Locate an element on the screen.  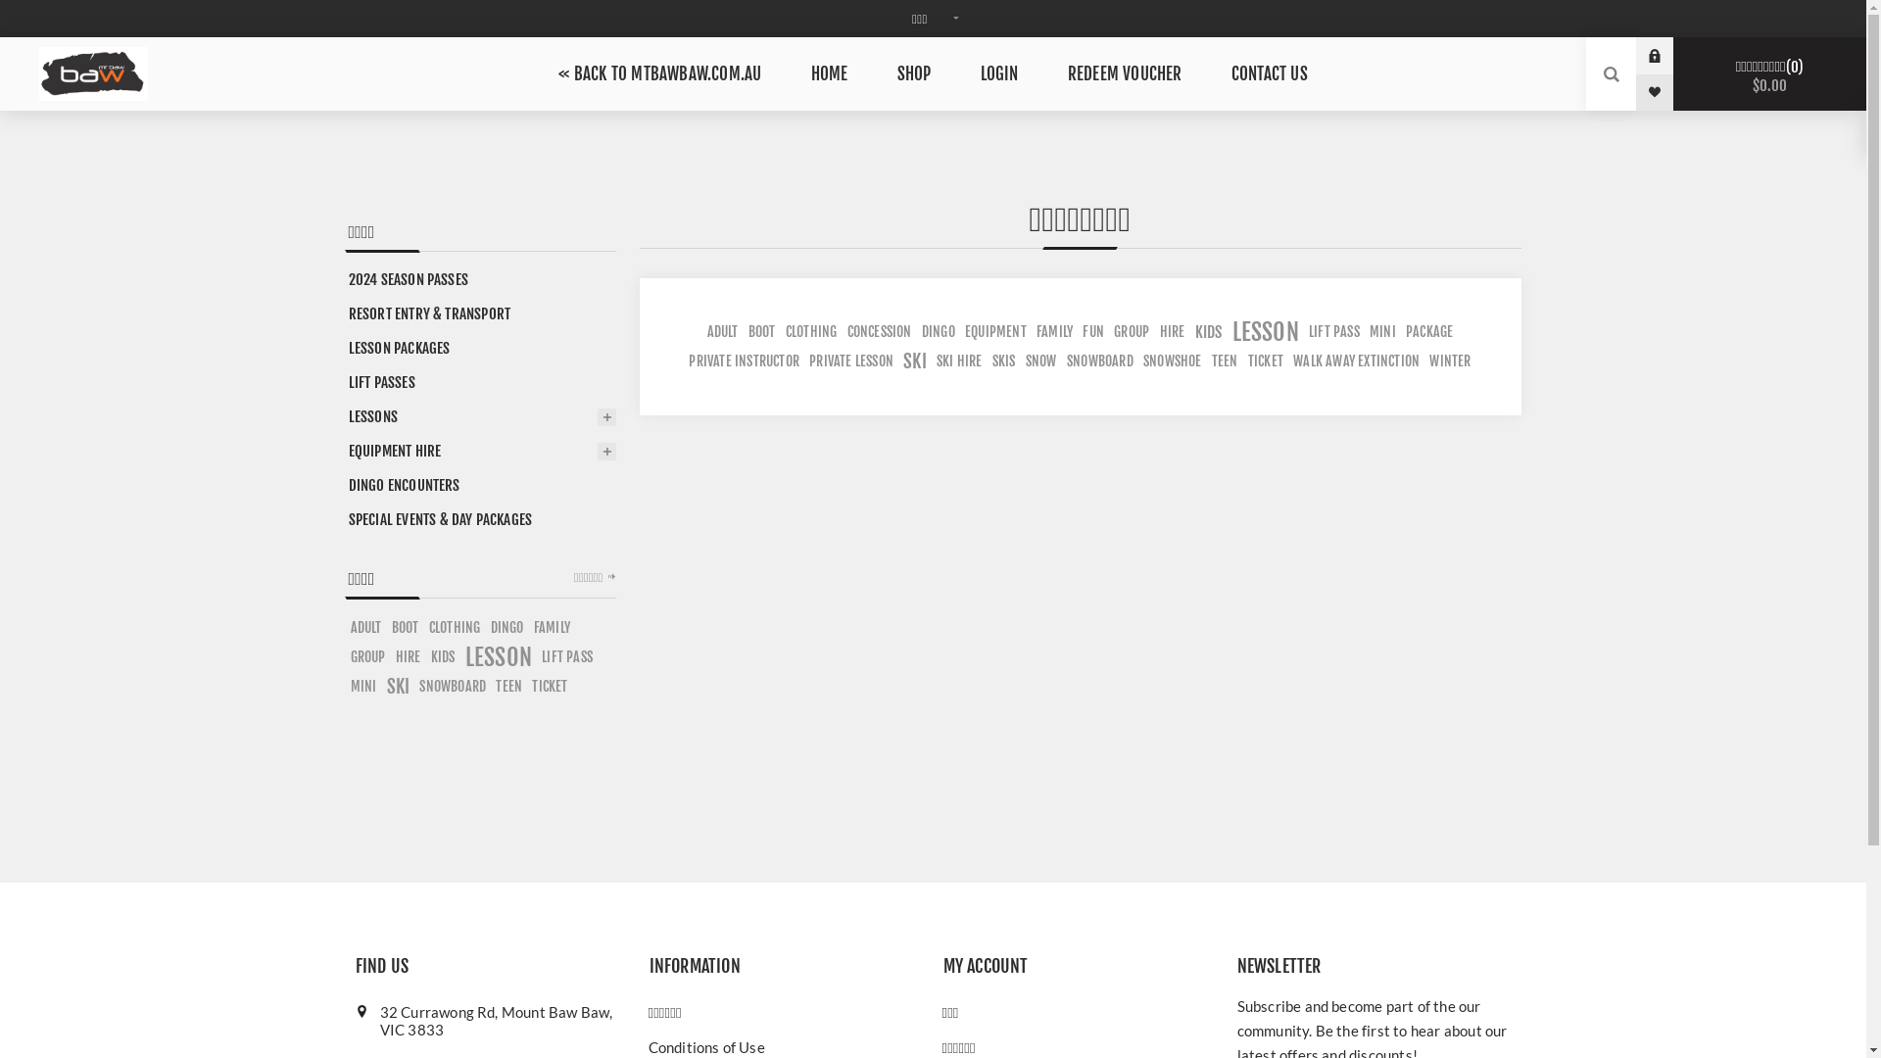
SPECIAL EVENTS & DAY PACKAGES is located at coordinates (480, 519).